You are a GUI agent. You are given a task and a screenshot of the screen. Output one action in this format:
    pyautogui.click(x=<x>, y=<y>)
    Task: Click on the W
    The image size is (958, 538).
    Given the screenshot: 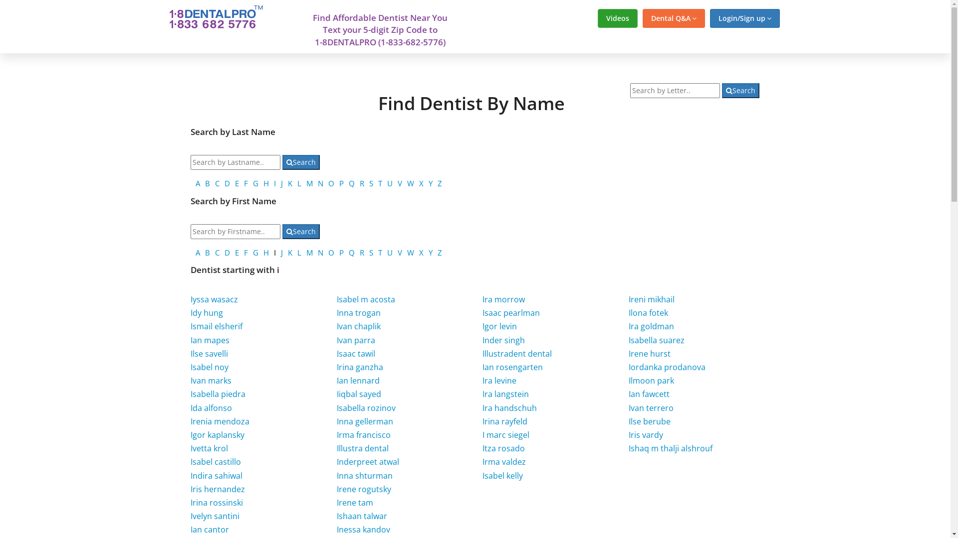 What is the action you would take?
    pyautogui.click(x=411, y=183)
    